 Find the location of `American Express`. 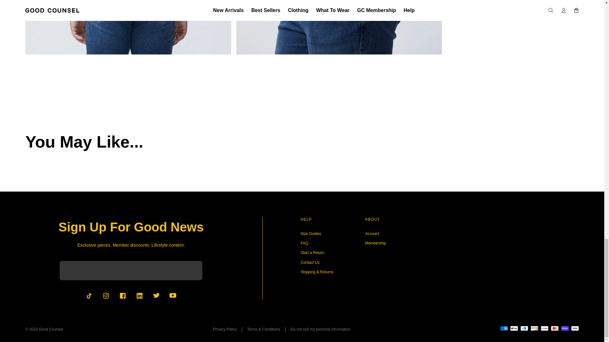

American Express is located at coordinates (504, 328).